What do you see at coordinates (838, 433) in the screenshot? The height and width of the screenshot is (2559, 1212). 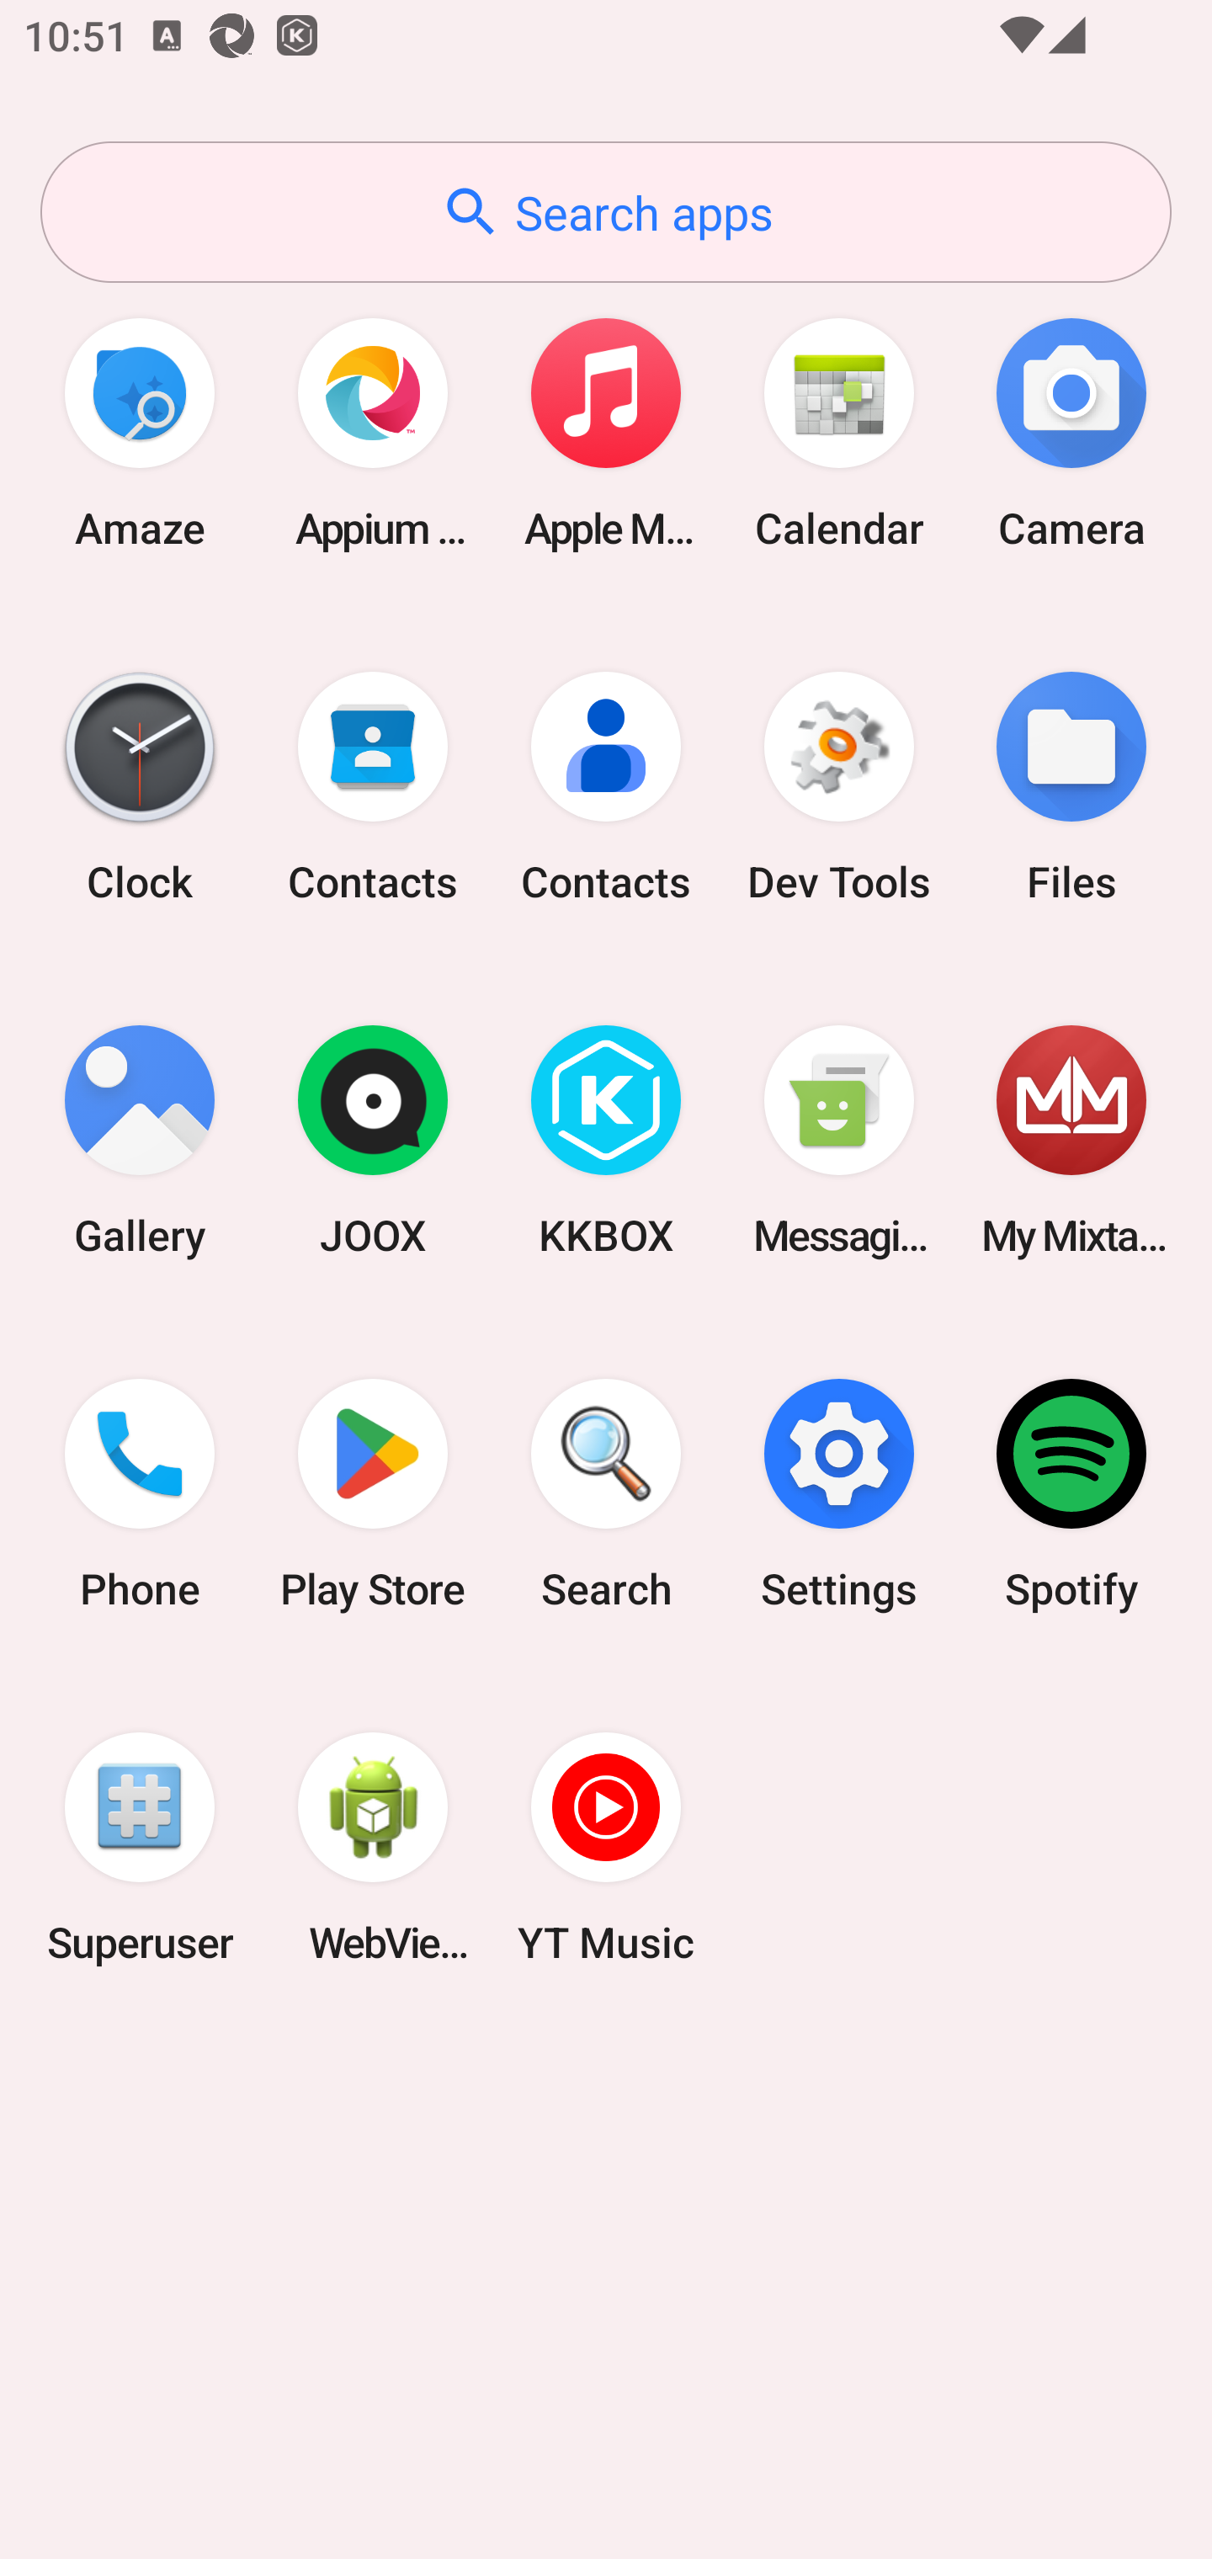 I see `Calendar` at bounding box center [838, 433].